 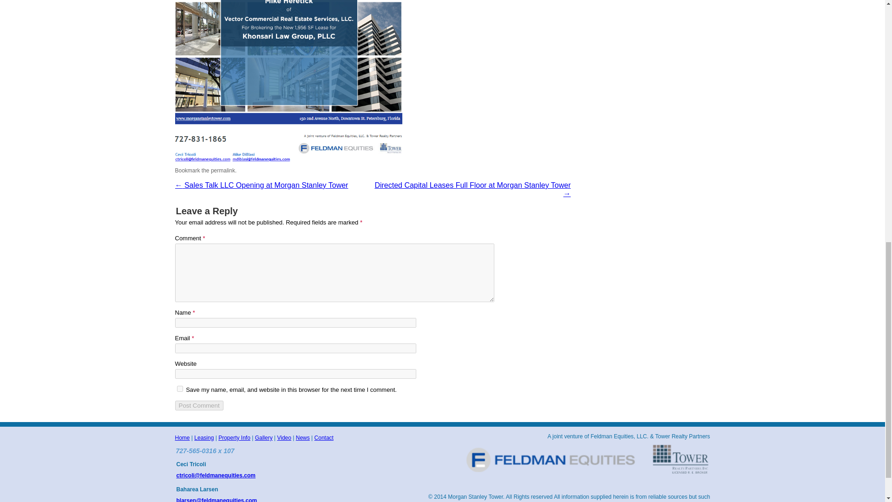 I want to click on Contact, so click(x=324, y=438).